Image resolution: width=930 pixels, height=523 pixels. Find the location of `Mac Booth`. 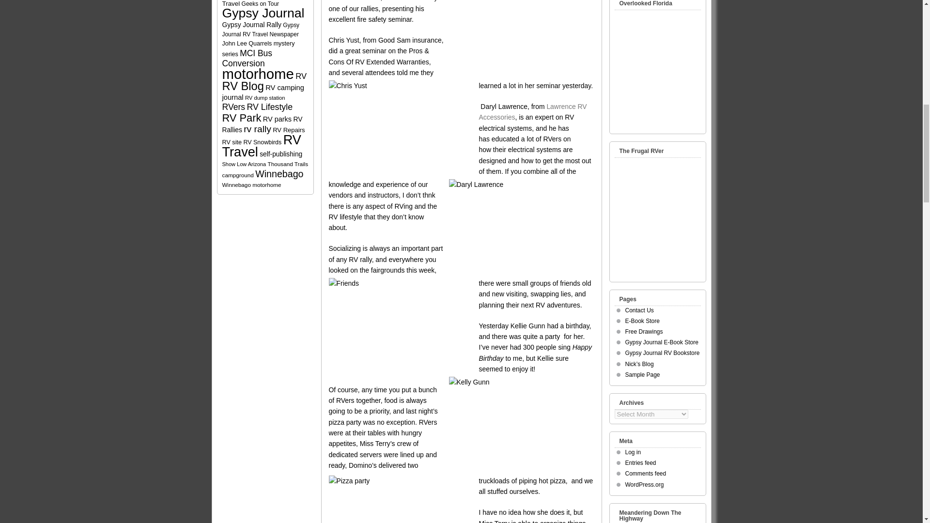

Mac Booth is located at coordinates (521, 39).